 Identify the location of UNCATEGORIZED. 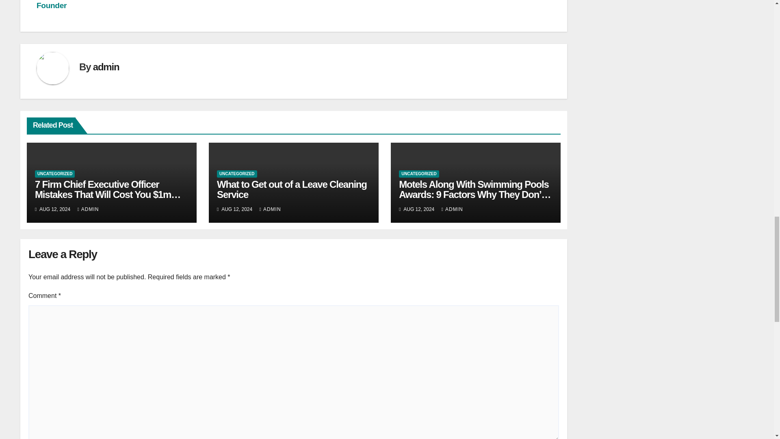
(236, 174).